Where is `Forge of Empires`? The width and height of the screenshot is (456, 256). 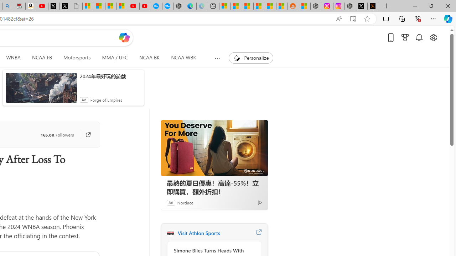 Forge of Empires is located at coordinates (106, 100).